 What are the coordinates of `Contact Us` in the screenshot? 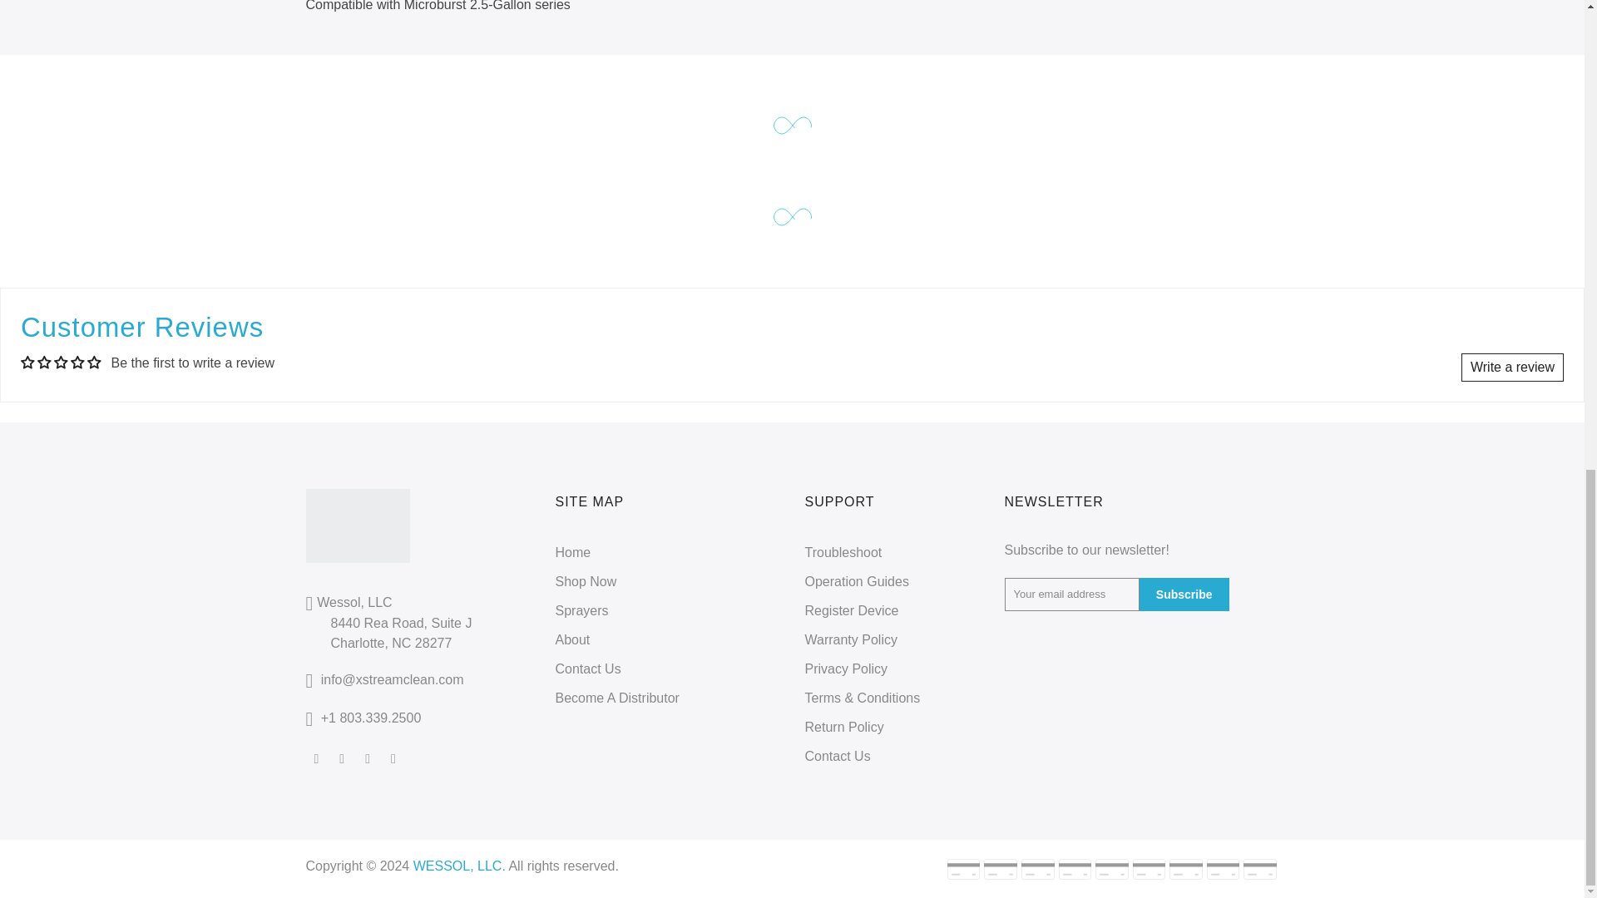 It's located at (837, 756).